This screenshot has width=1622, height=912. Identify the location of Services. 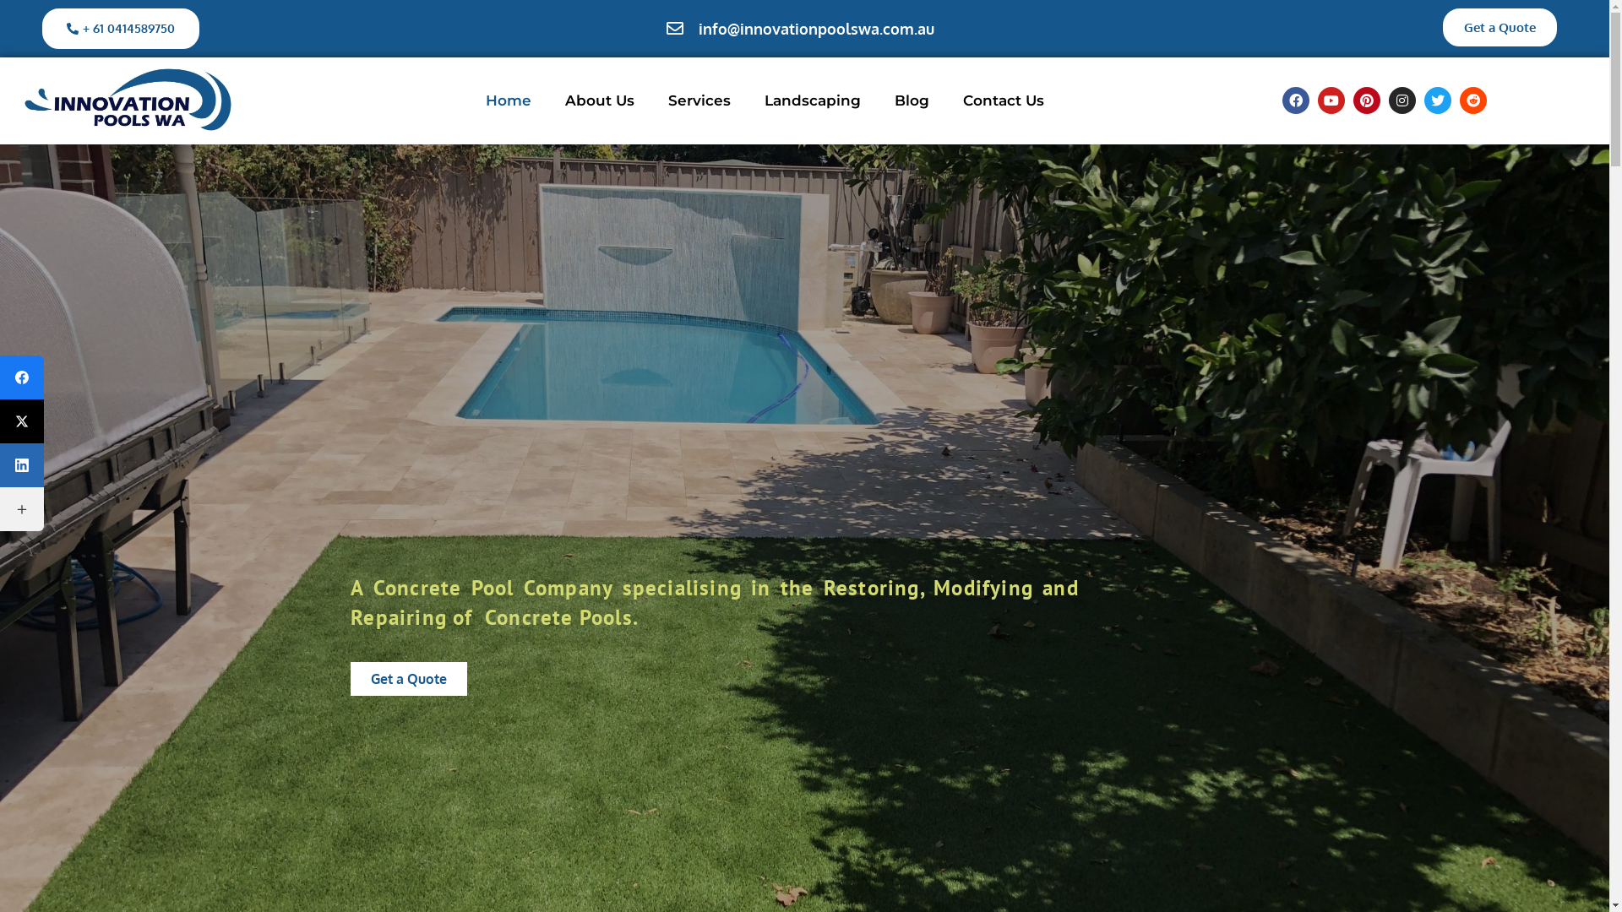
(699, 100).